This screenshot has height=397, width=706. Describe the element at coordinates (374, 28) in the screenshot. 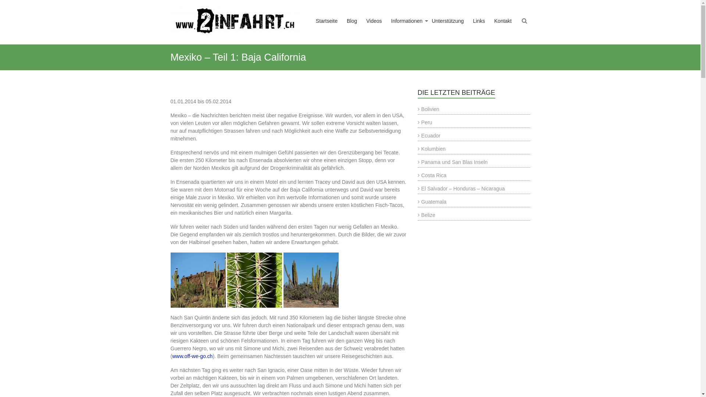

I see `Videos` at that location.